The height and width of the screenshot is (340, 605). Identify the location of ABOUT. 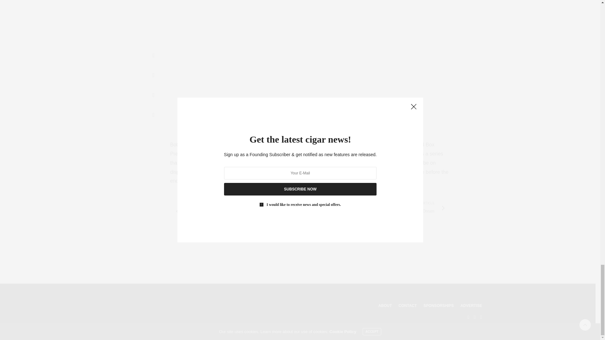
(439, 306).